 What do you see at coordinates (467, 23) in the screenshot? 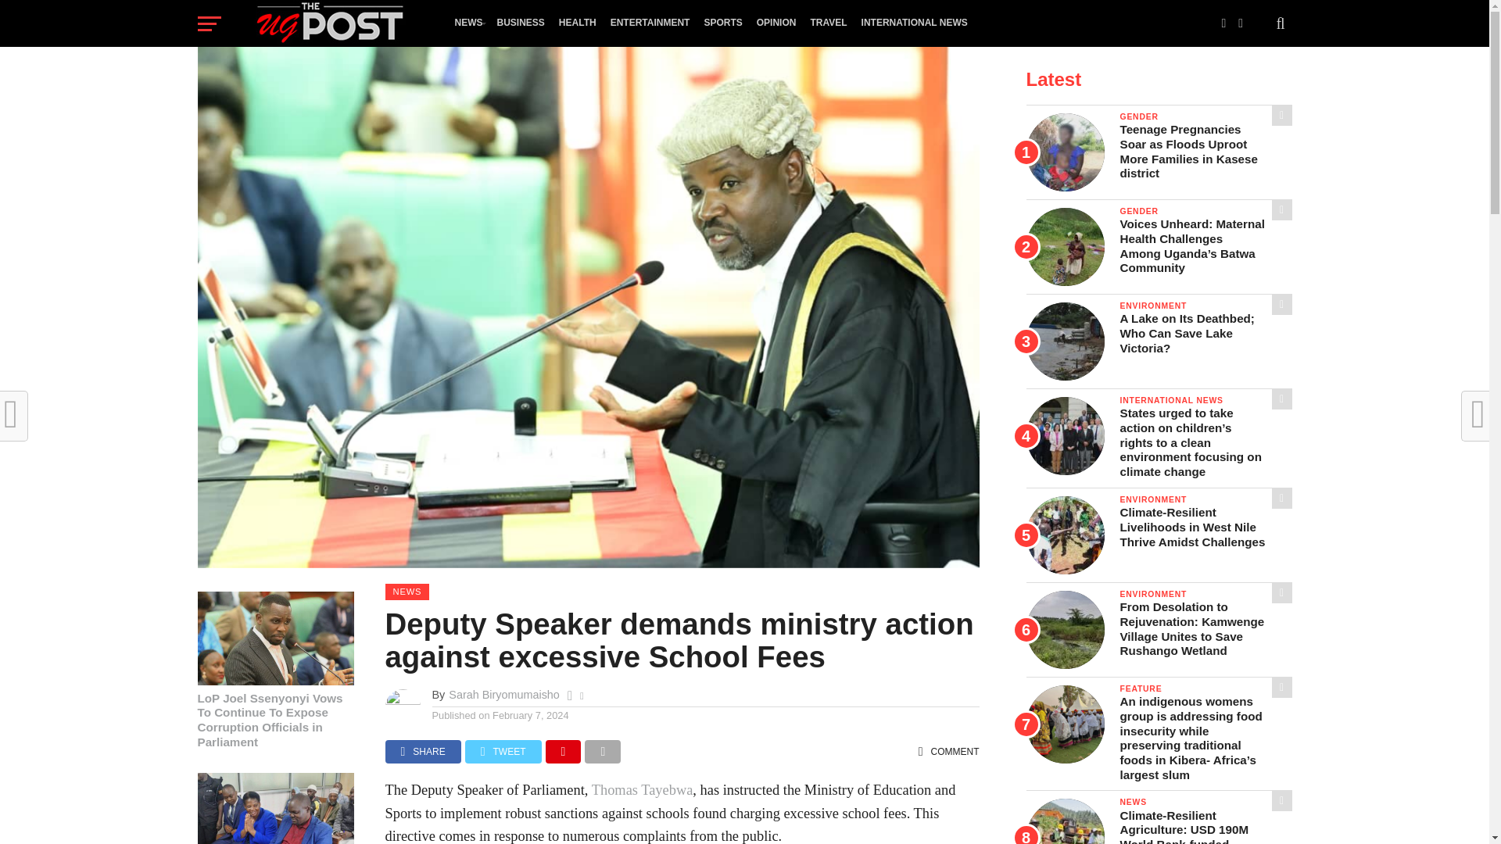
I see `NEWS` at bounding box center [467, 23].